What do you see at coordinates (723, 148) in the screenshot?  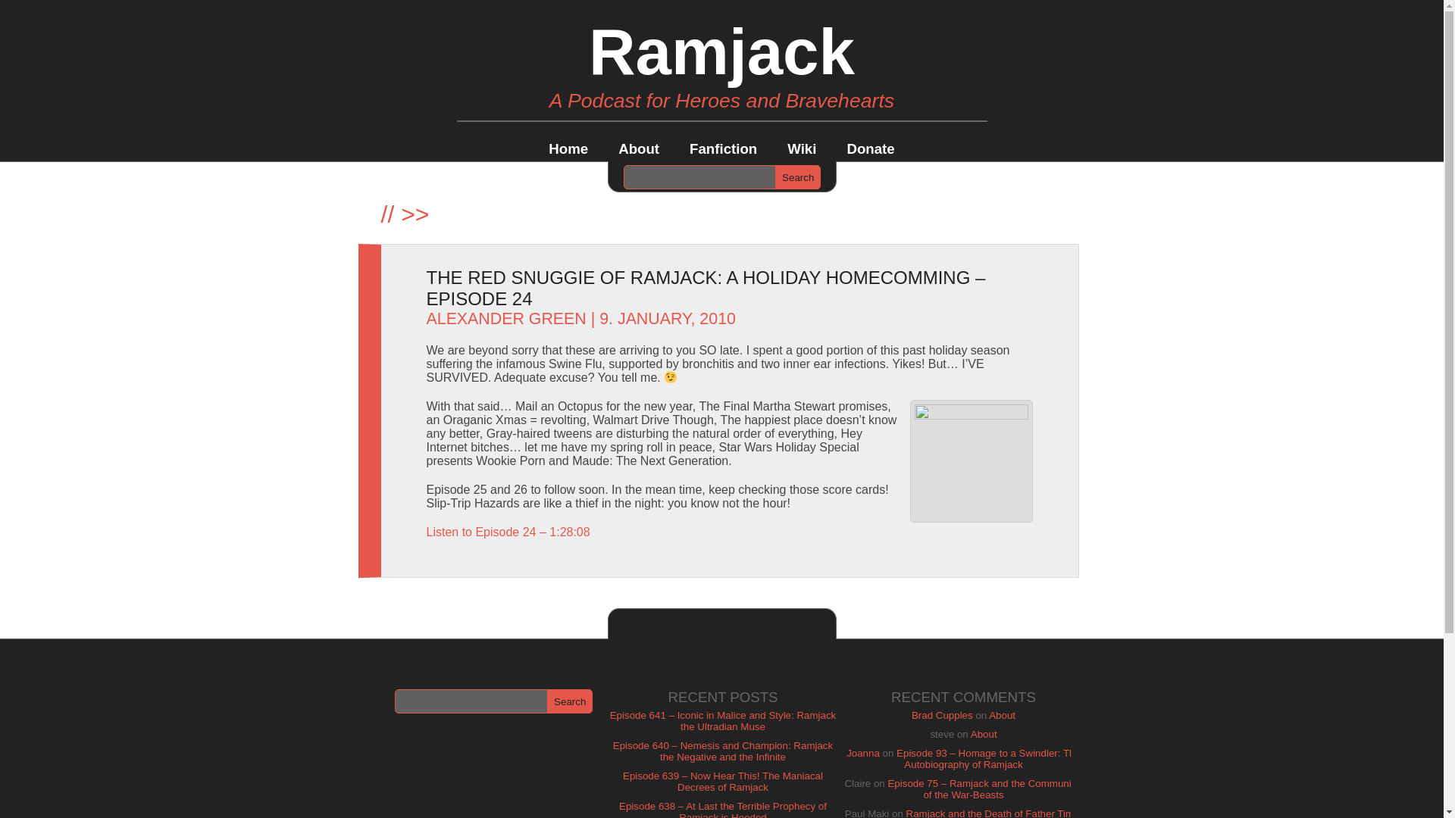 I see `Fanfiction` at bounding box center [723, 148].